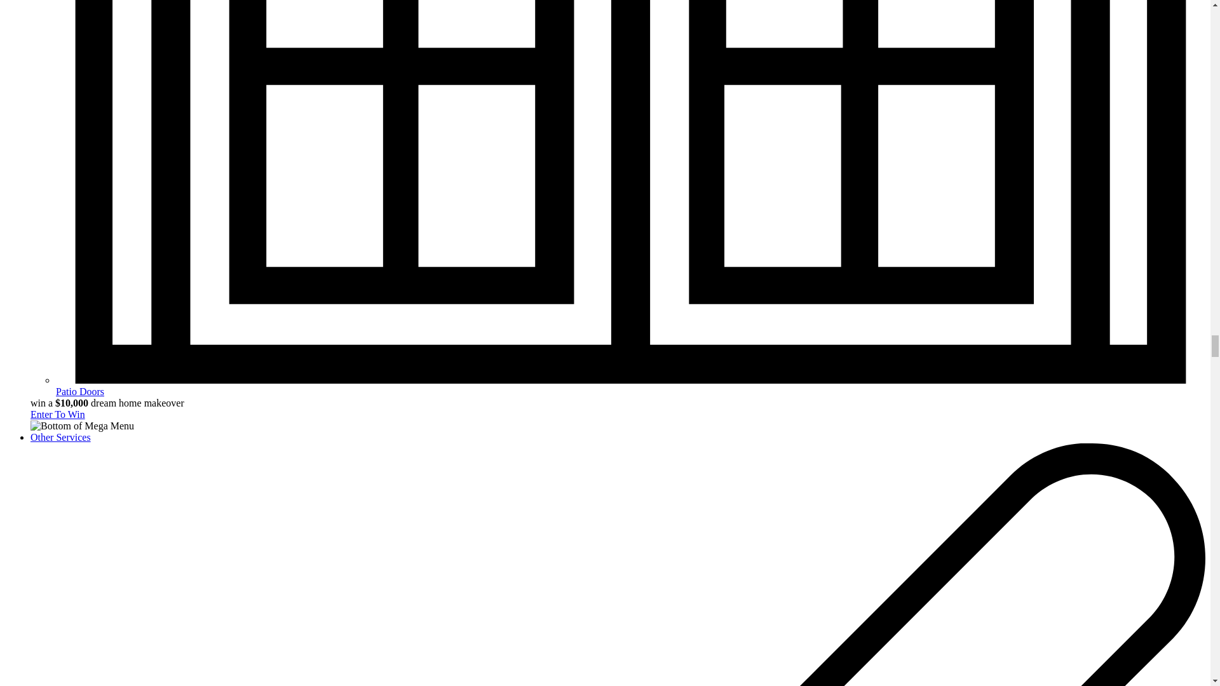 The image size is (1220, 686). What do you see at coordinates (60, 437) in the screenshot?
I see `Other Services` at bounding box center [60, 437].